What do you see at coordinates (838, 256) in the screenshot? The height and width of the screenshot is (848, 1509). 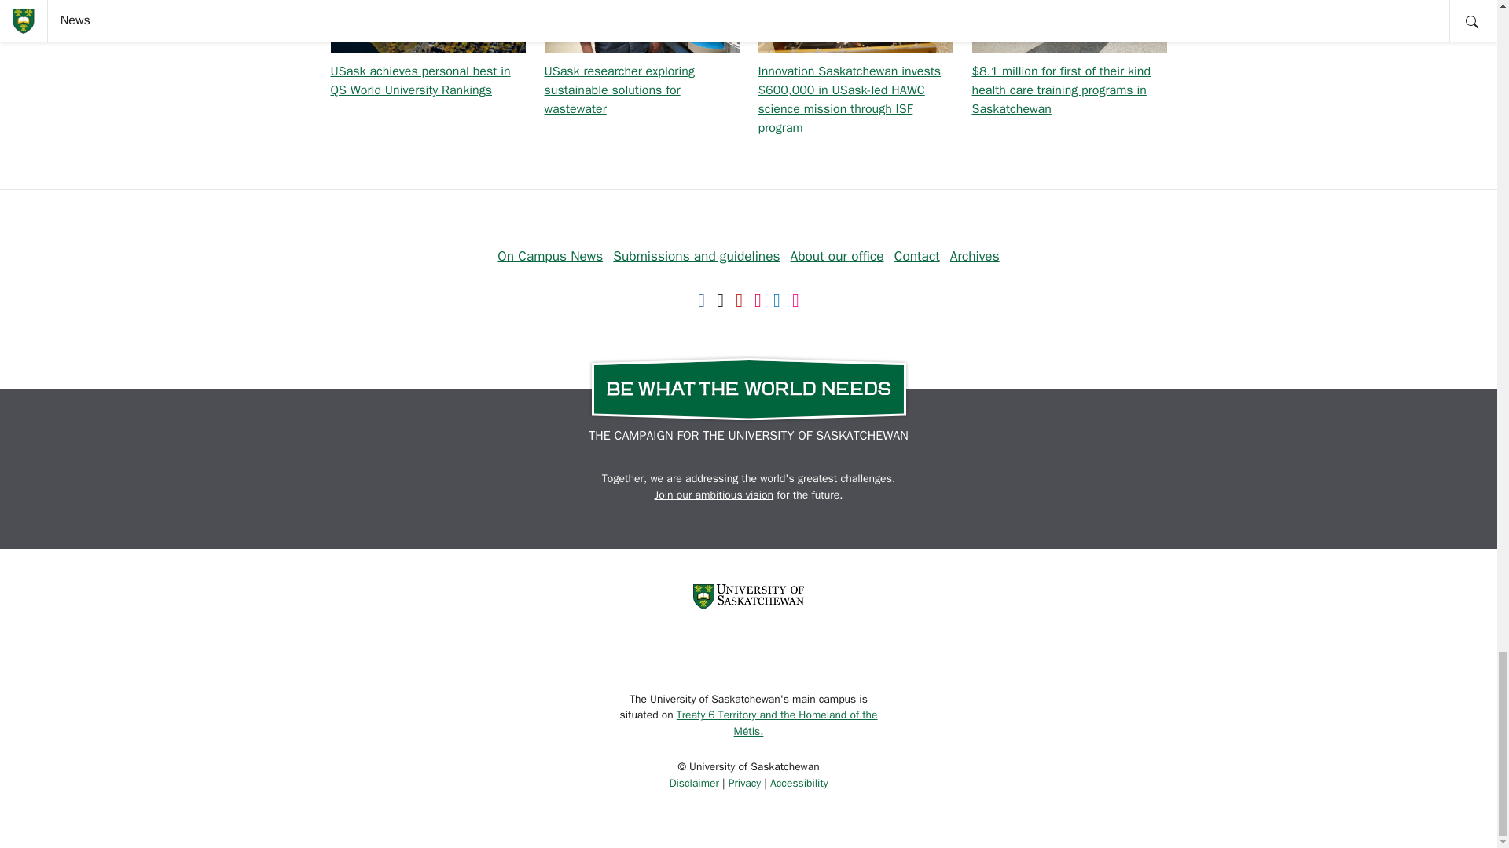 I see `About our office` at bounding box center [838, 256].